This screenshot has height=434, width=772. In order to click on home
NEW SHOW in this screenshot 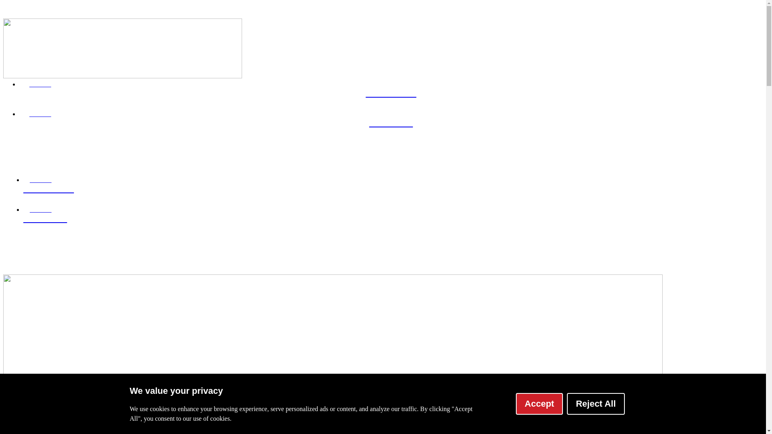, I will do `click(391, 190)`.